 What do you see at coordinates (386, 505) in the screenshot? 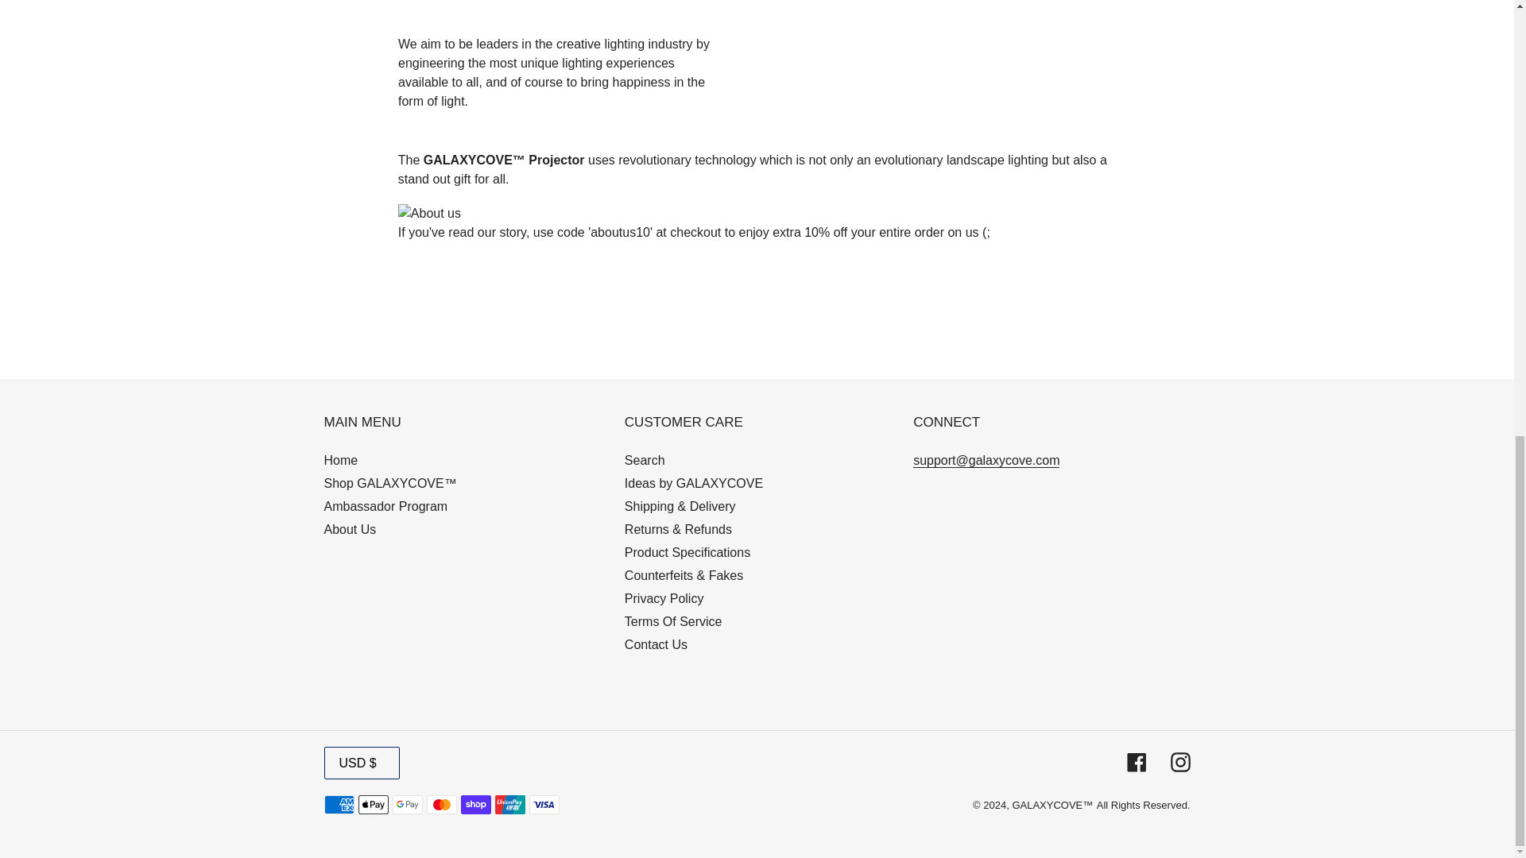
I see `Ambassador Program` at bounding box center [386, 505].